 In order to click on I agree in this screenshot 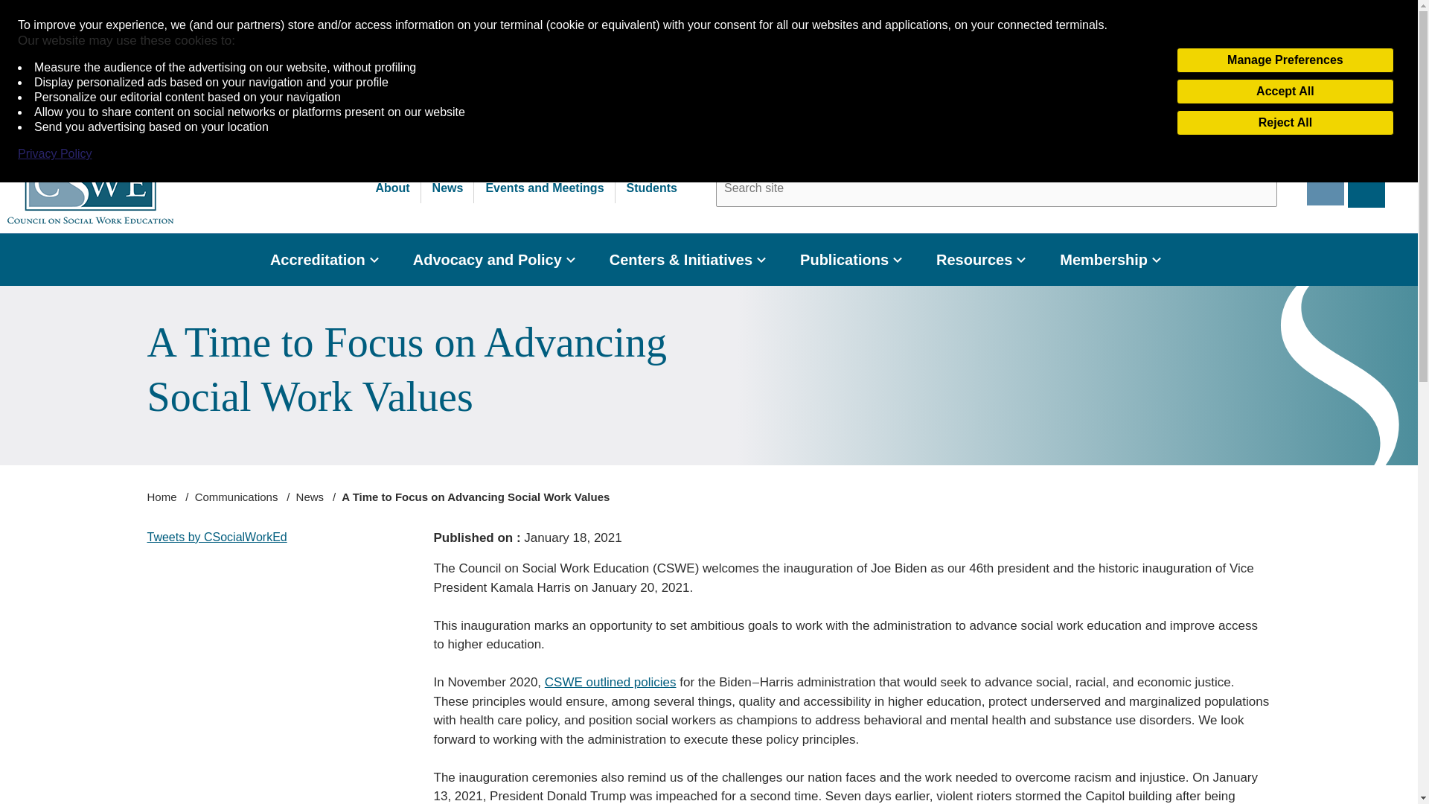, I will do `click(1343, 74)`.